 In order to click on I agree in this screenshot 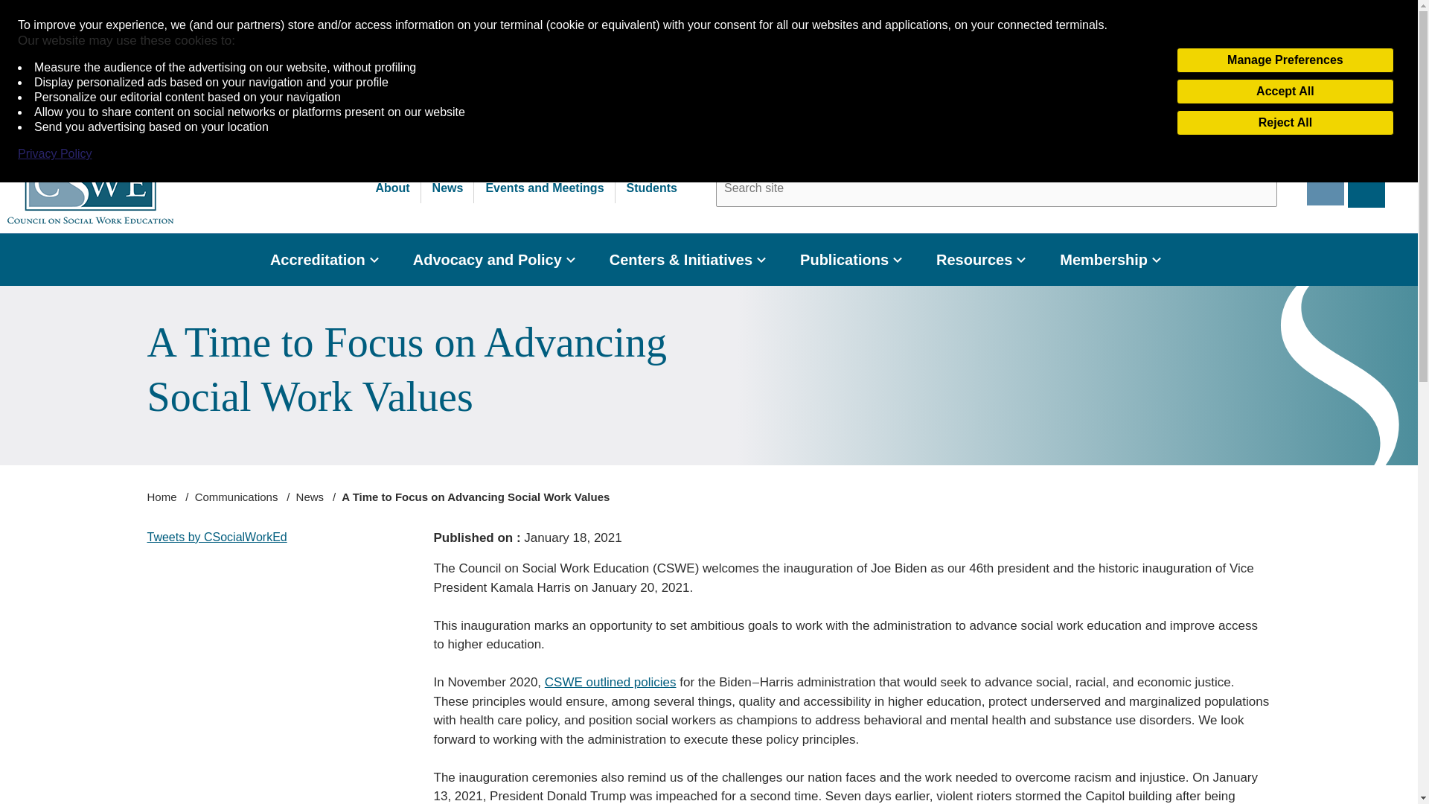, I will do `click(1343, 74)`.